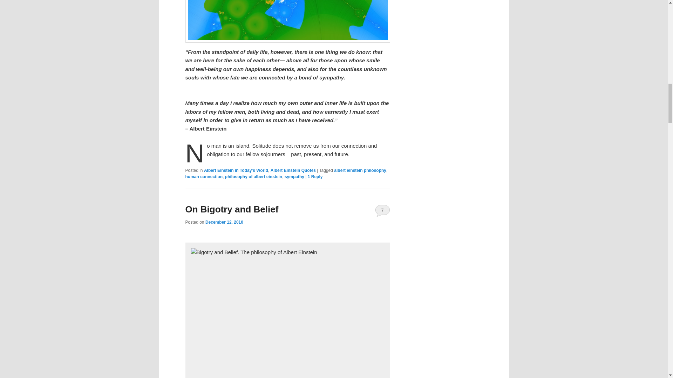 The width and height of the screenshot is (673, 378). Describe the element at coordinates (294, 176) in the screenshot. I see `sympathy` at that location.